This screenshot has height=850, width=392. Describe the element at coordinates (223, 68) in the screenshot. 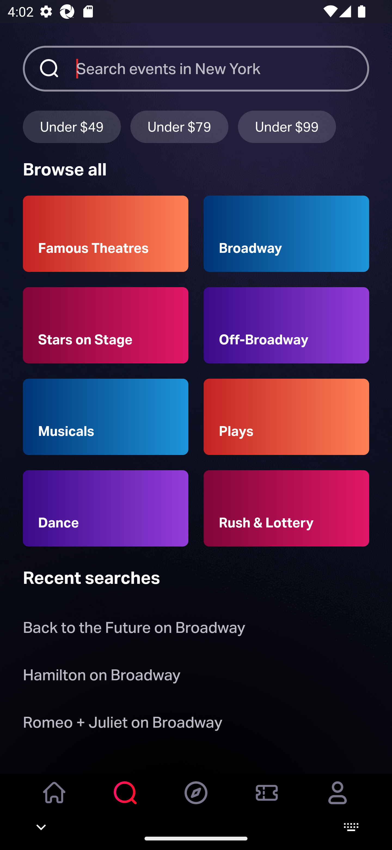

I see `Search events in New York` at that location.